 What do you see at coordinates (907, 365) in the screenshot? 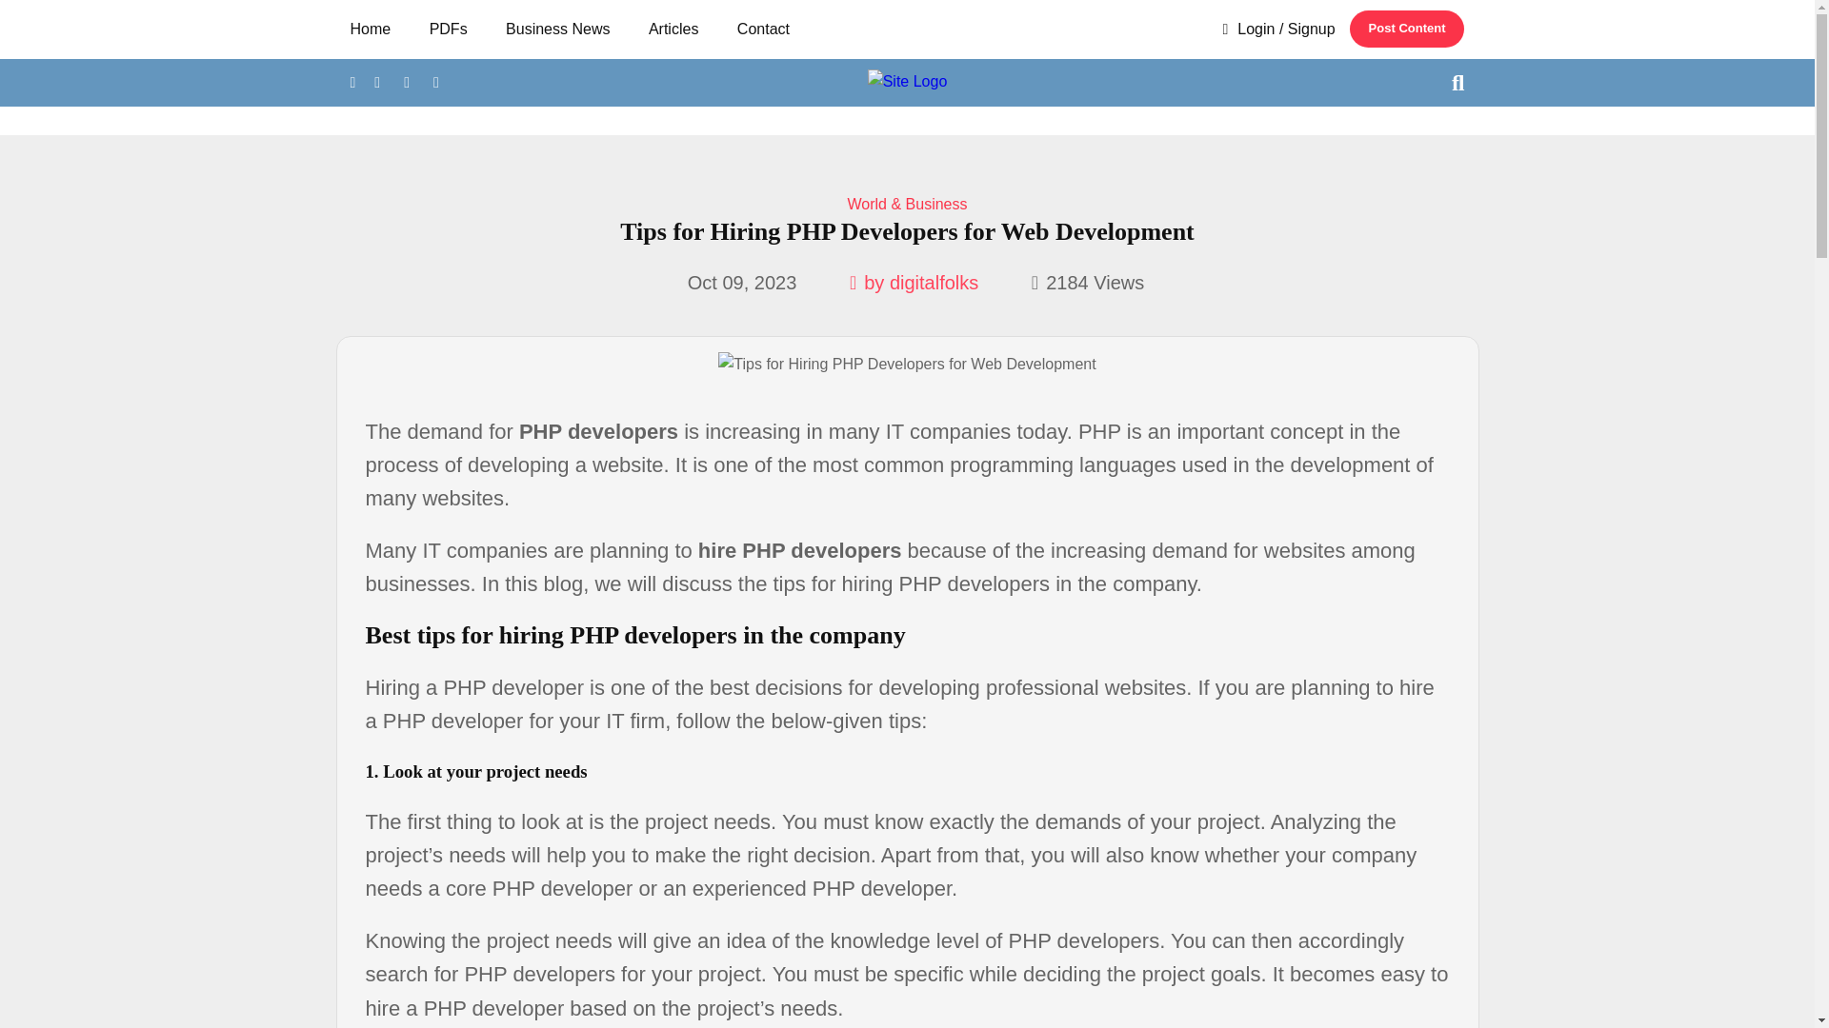
I see `Tips for Hiring PHP Developers for Web Development` at bounding box center [907, 365].